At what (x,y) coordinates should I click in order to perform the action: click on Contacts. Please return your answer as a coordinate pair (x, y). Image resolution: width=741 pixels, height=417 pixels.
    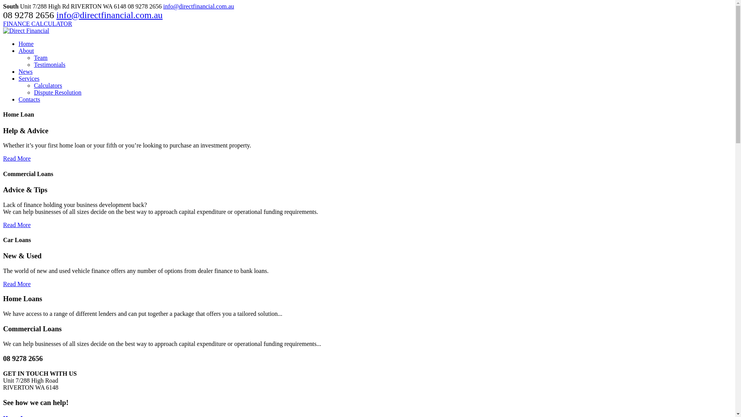
    Looking at the image, I should click on (29, 100).